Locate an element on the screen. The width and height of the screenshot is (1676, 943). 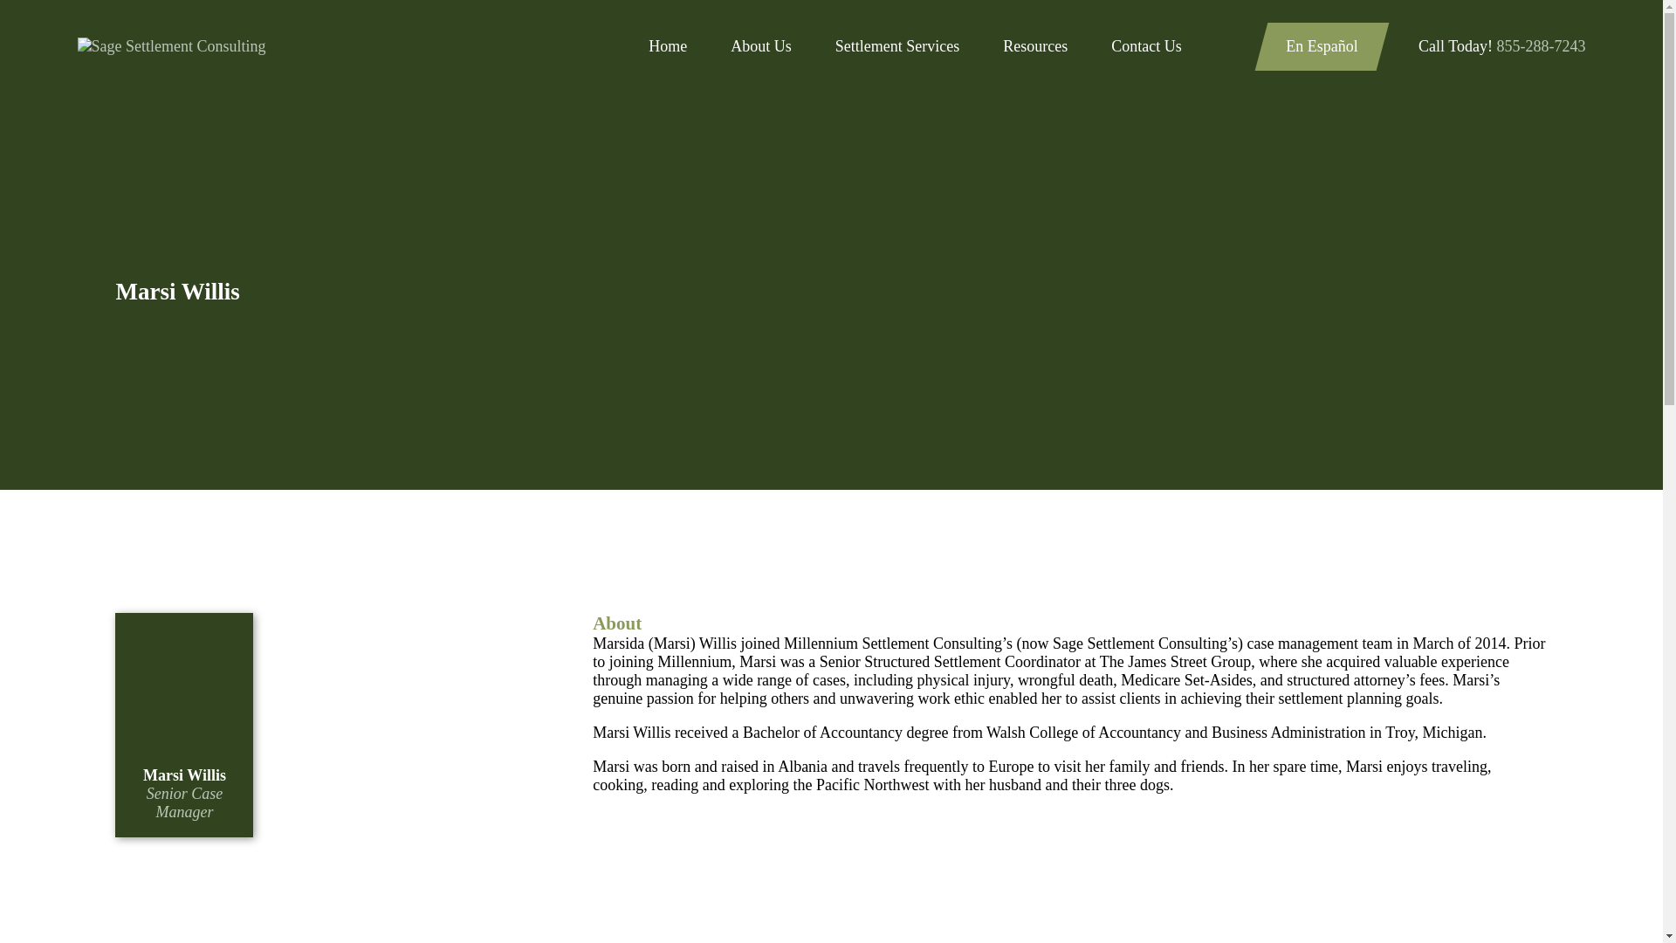
Home is located at coordinates (171, 46).